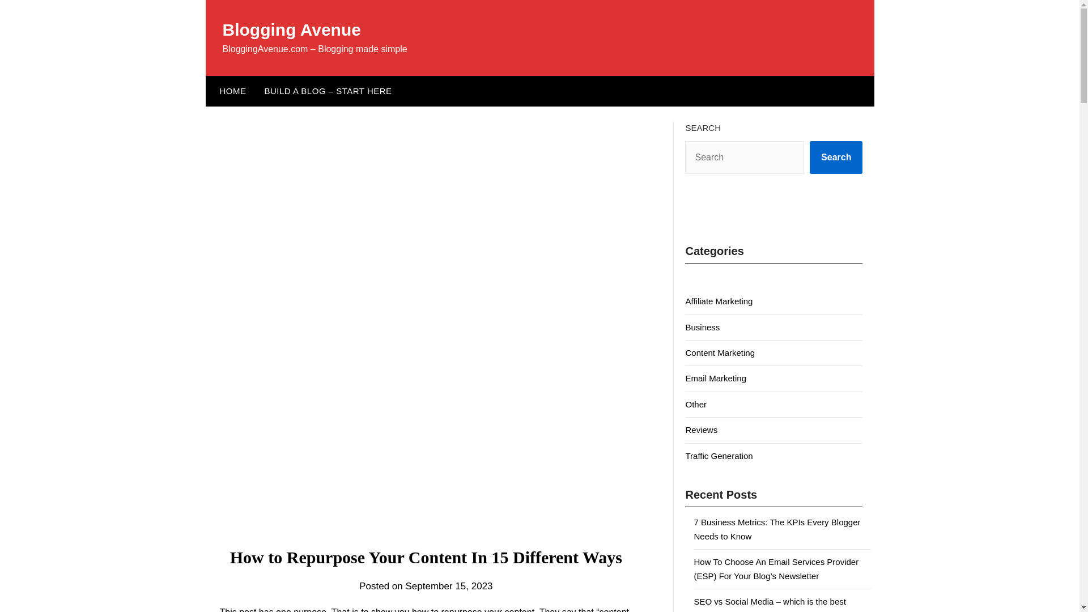 This screenshot has width=1088, height=612. I want to click on Email Marketing, so click(716, 378).